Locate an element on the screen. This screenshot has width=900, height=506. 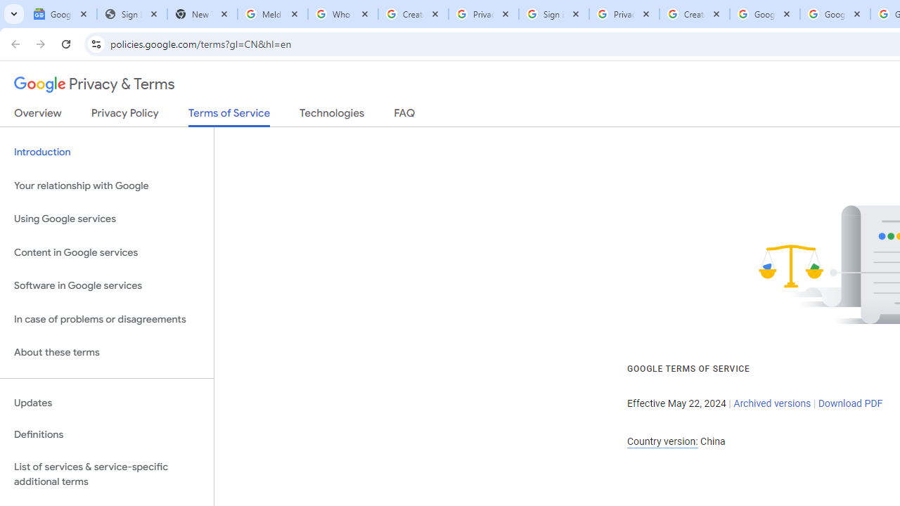
Software in Google services is located at coordinates (107, 286).